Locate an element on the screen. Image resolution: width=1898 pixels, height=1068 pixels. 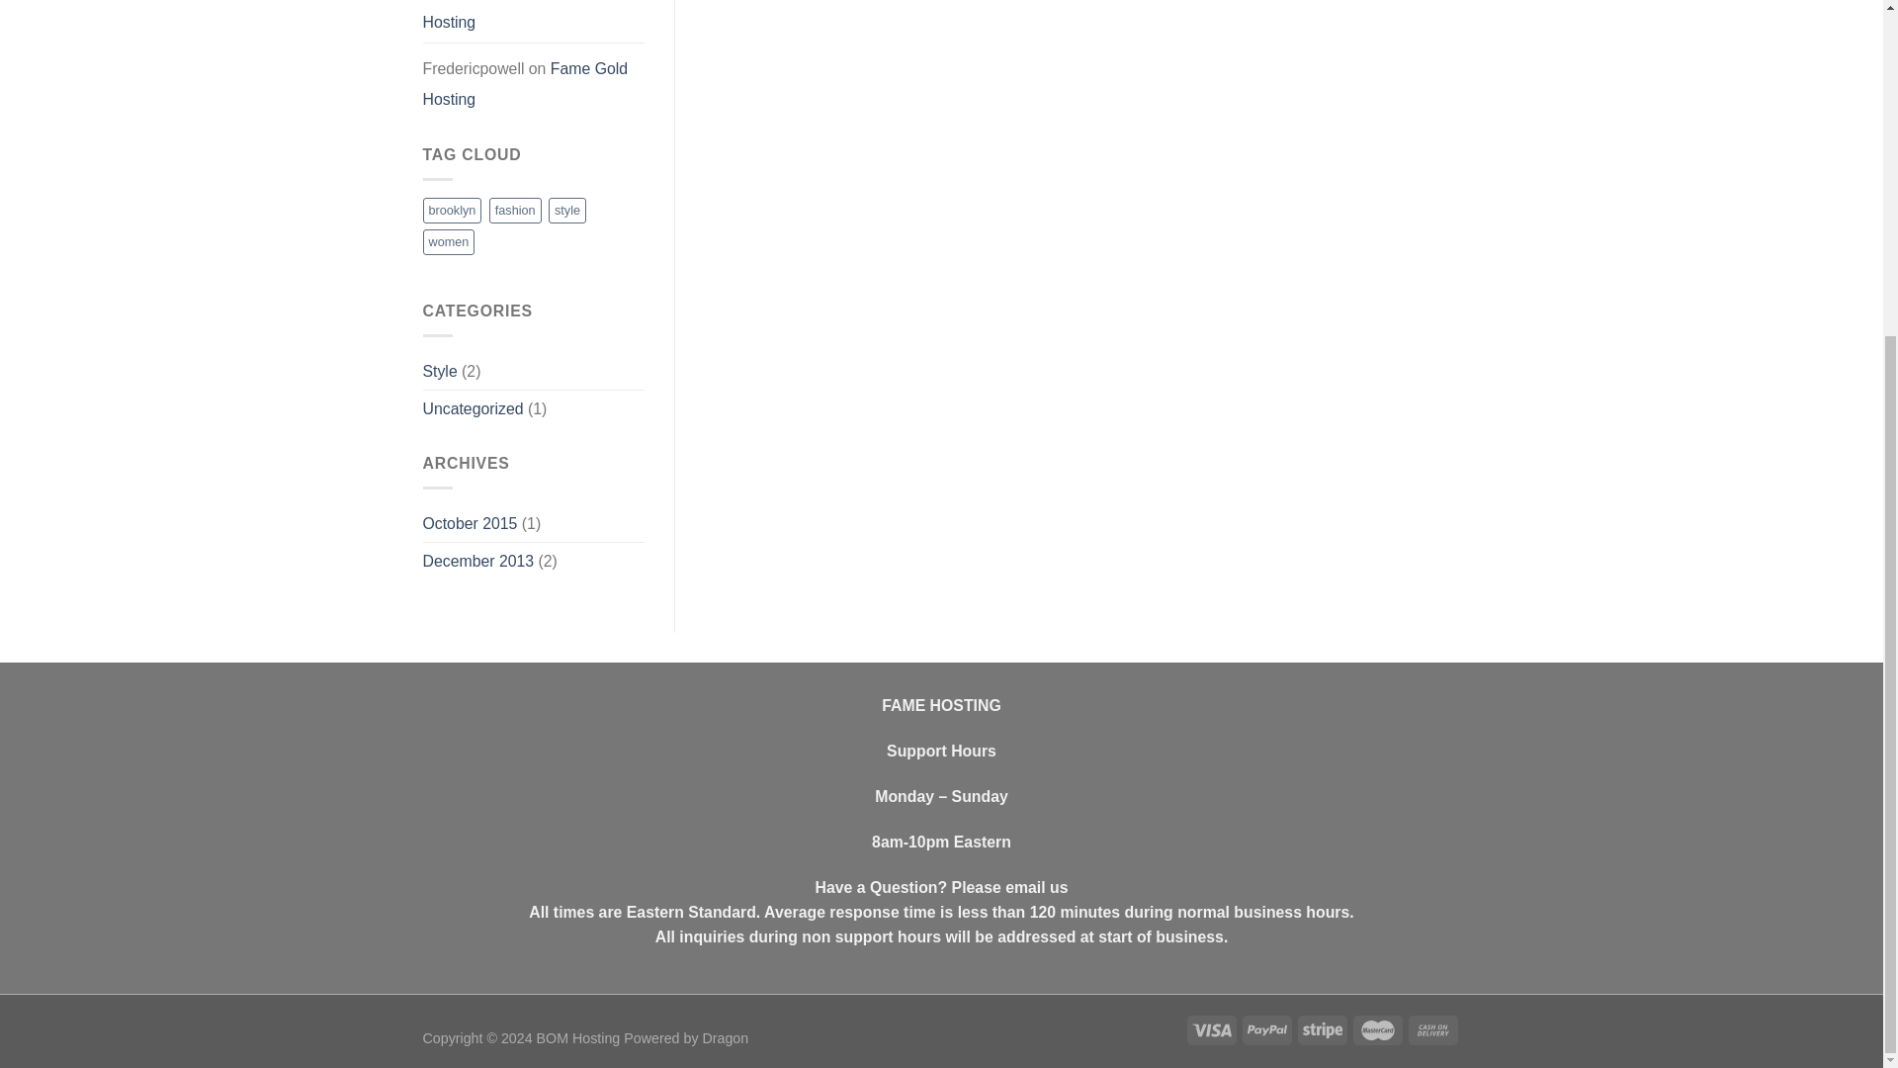
Fame Gold Hosting is located at coordinates (526, 83).